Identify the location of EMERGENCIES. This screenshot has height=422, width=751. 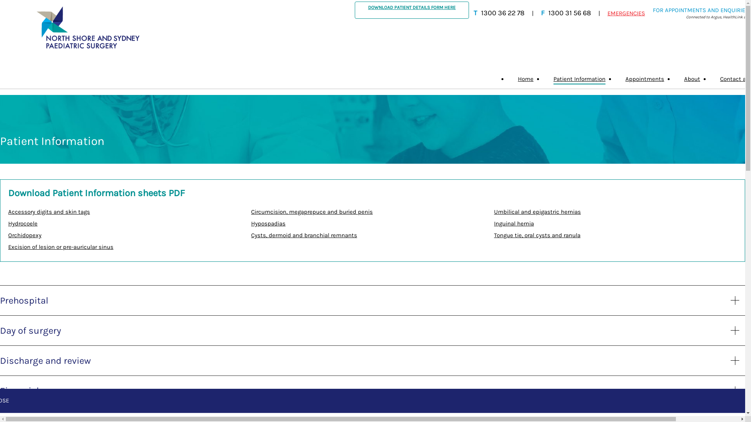
(626, 13).